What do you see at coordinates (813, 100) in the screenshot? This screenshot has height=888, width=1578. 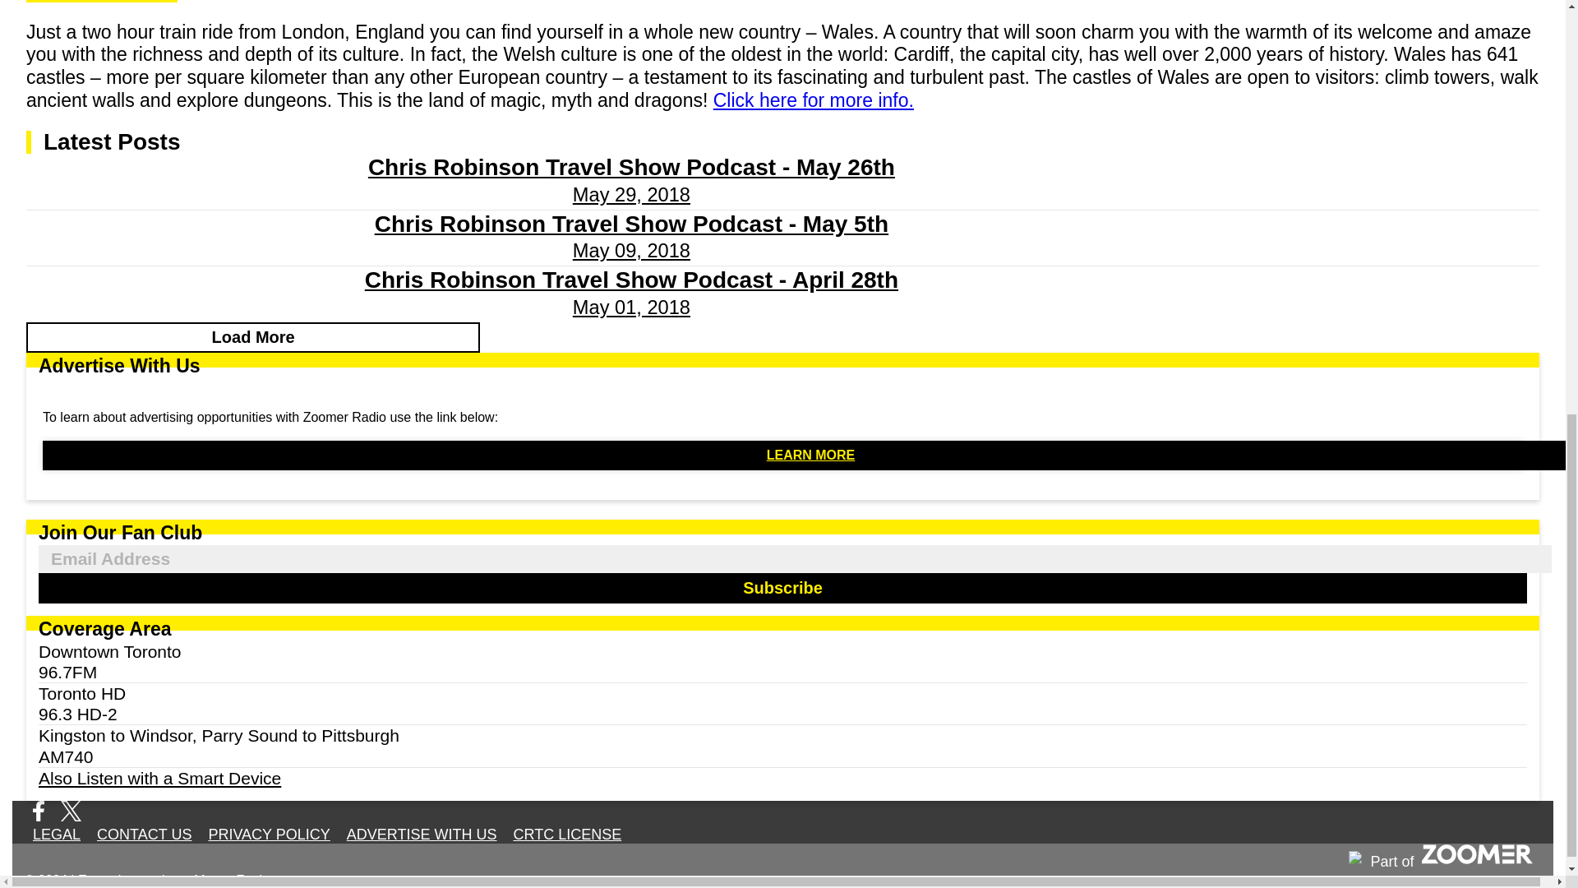 I see `Click here for more info.` at bounding box center [813, 100].